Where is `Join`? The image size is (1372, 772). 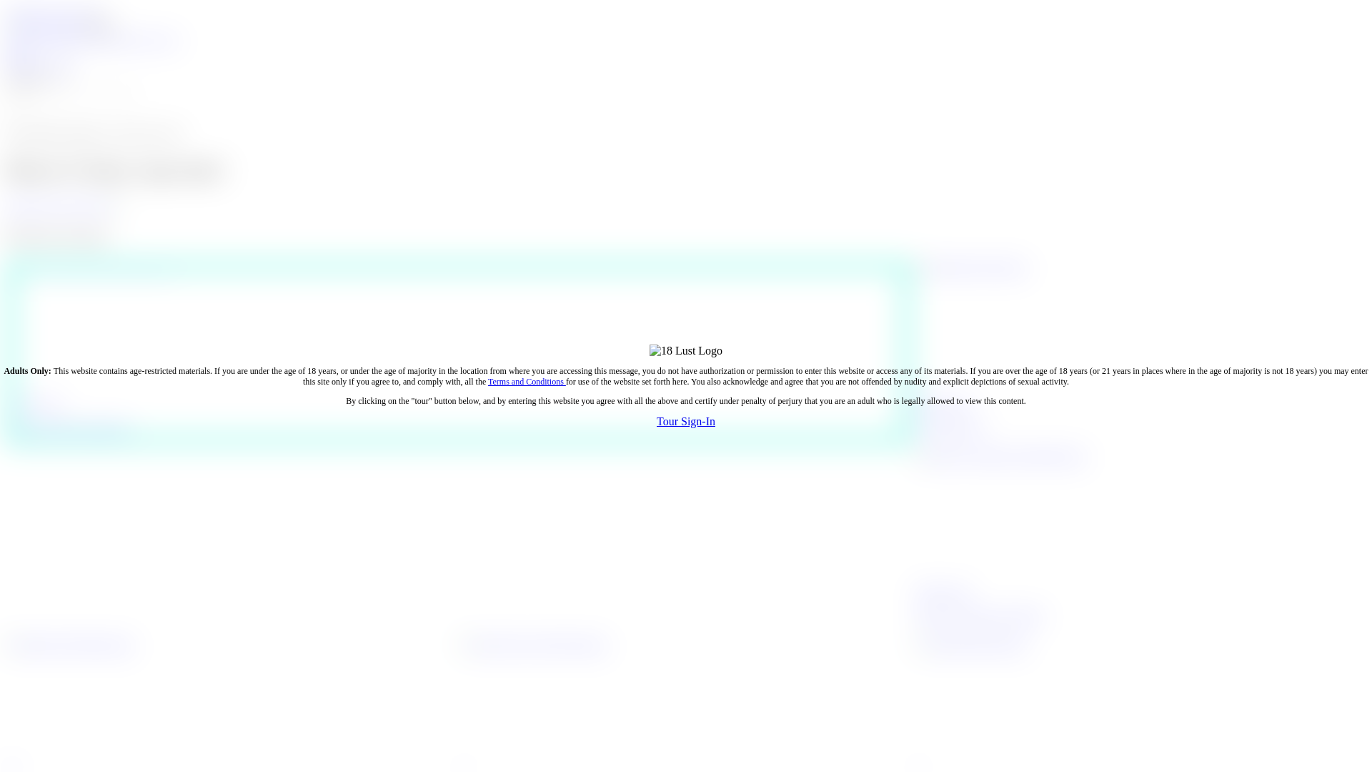 Join is located at coordinates (94, 11).